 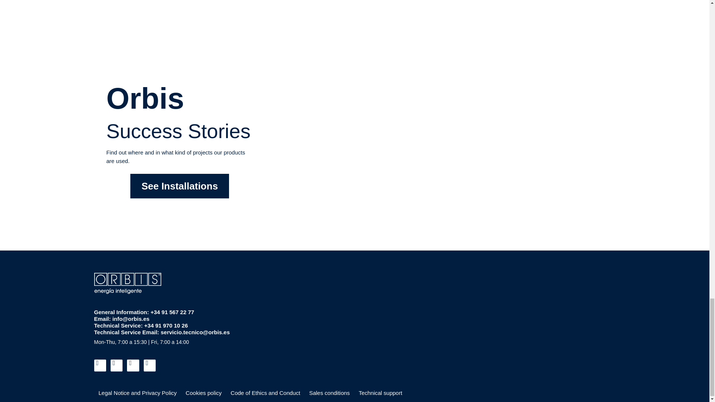 What do you see at coordinates (329, 393) in the screenshot?
I see `Sales conditions` at bounding box center [329, 393].